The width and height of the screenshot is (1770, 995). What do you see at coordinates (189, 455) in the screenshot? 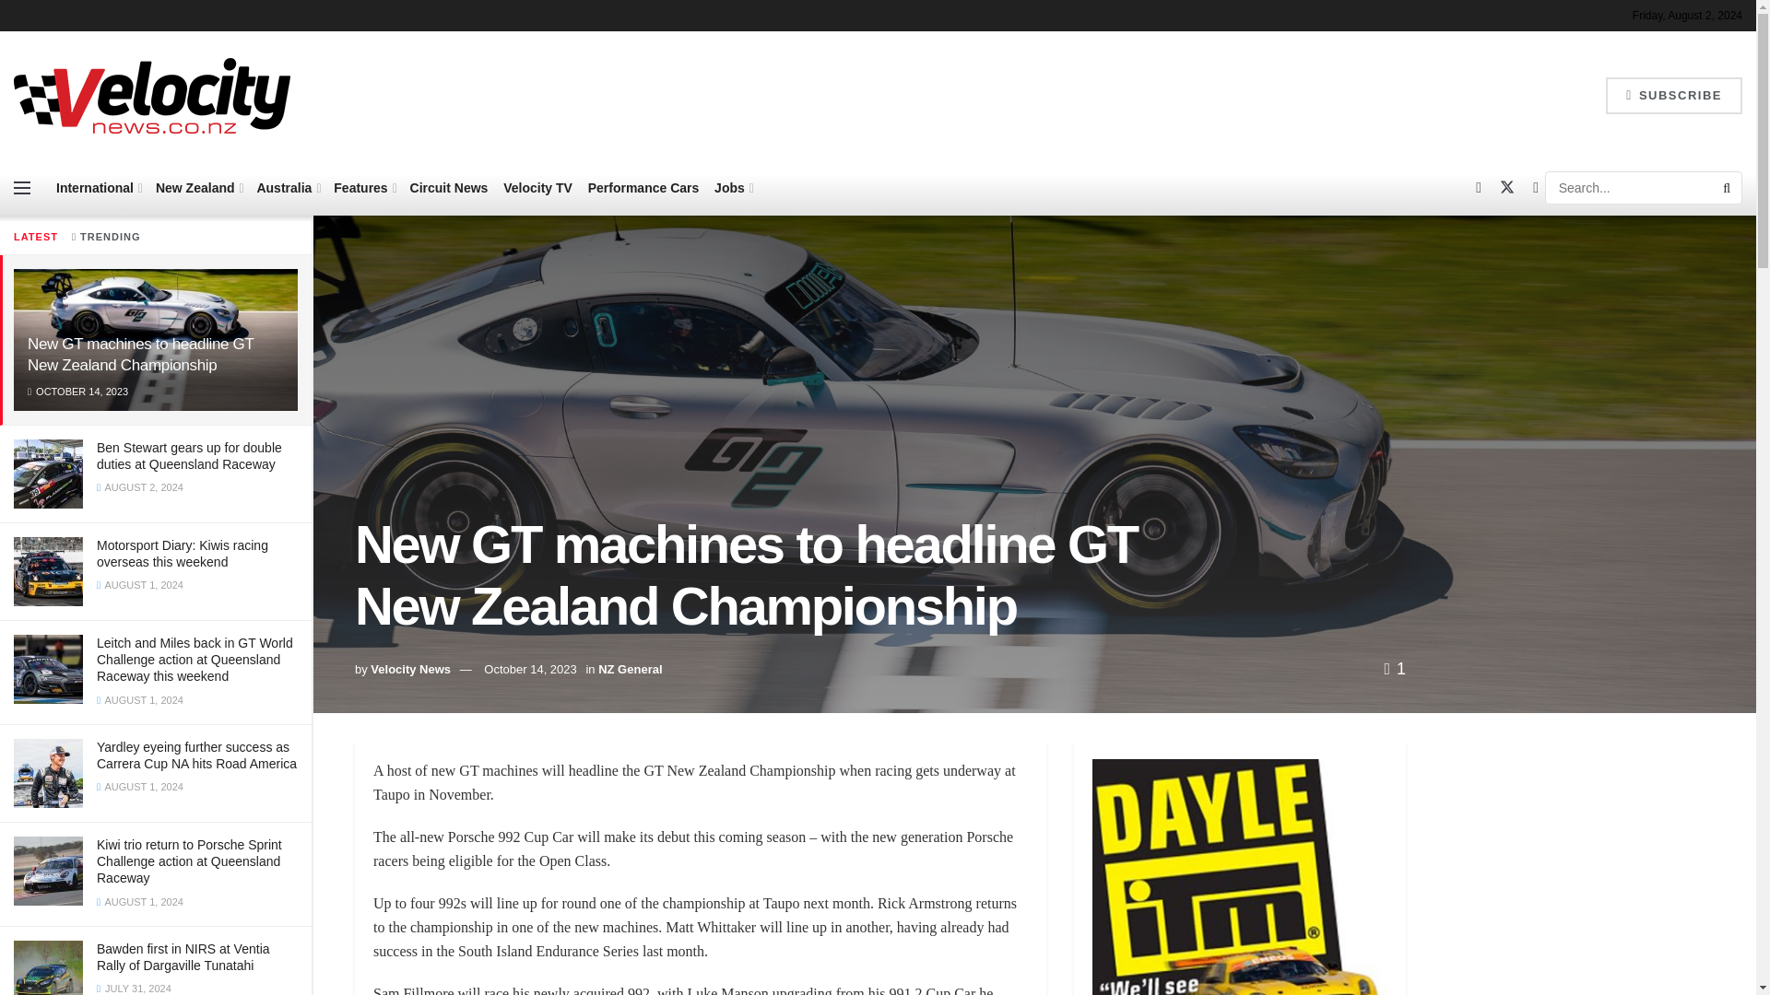
I see `Ben Stewart gears up for double duties at Queensland Raceway` at bounding box center [189, 455].